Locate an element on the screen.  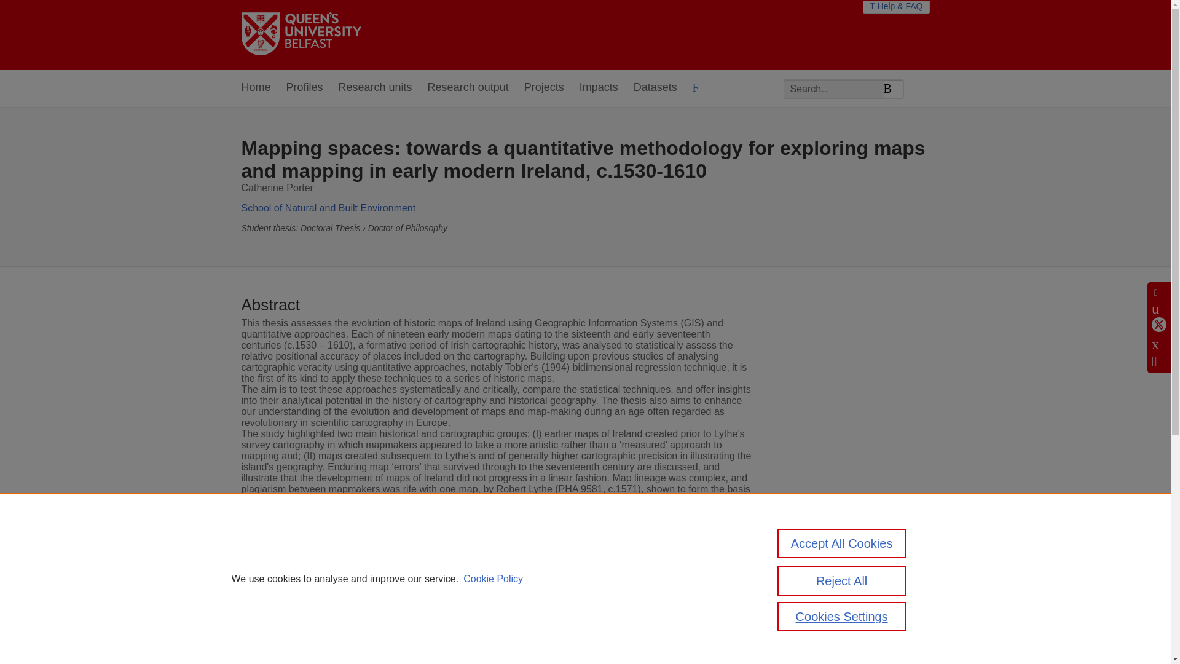
School of Natural and Built Environment is located at coordinates (328, 208).